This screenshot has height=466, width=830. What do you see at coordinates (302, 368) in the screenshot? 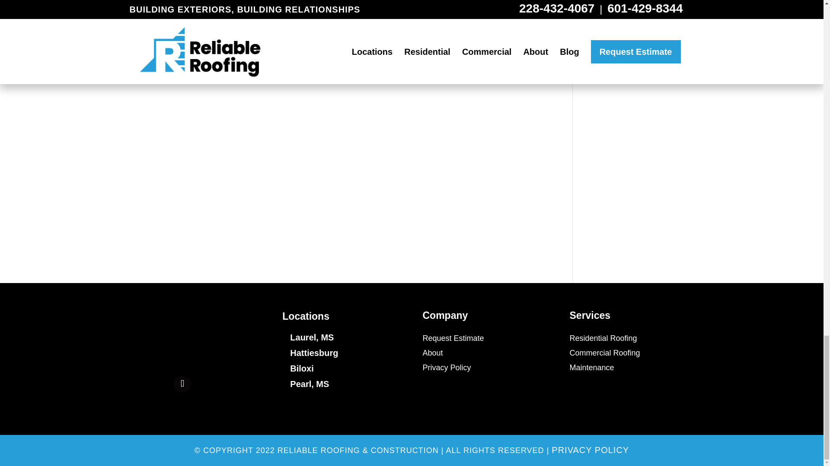
I see `Biloxi` at bounding box center [302, 368].